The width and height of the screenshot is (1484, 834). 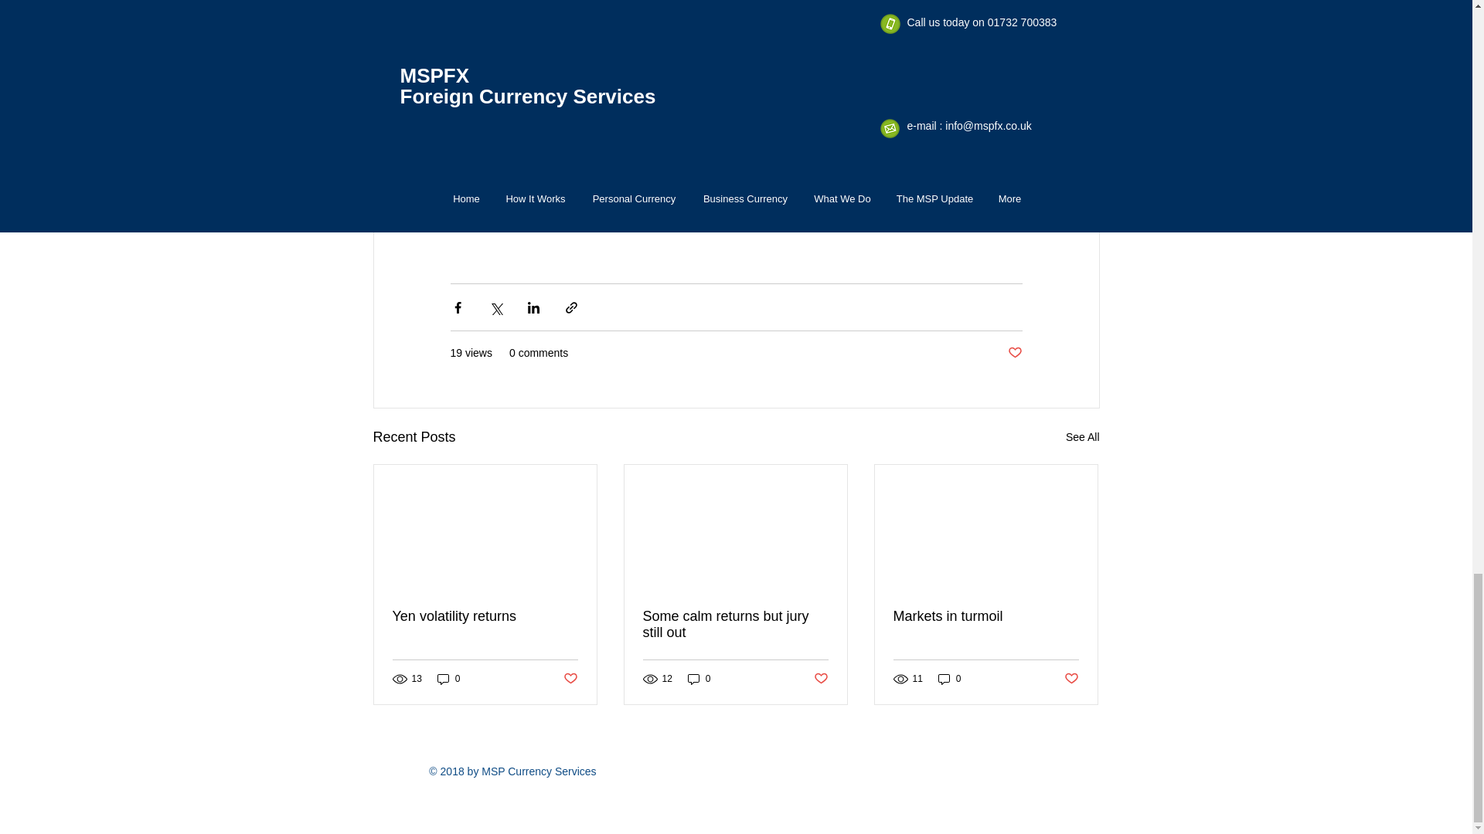 What do you see at coordinates (569, 679) in the screenshot?
I see `Post not marked as liked` at bounding box center [569, 679].